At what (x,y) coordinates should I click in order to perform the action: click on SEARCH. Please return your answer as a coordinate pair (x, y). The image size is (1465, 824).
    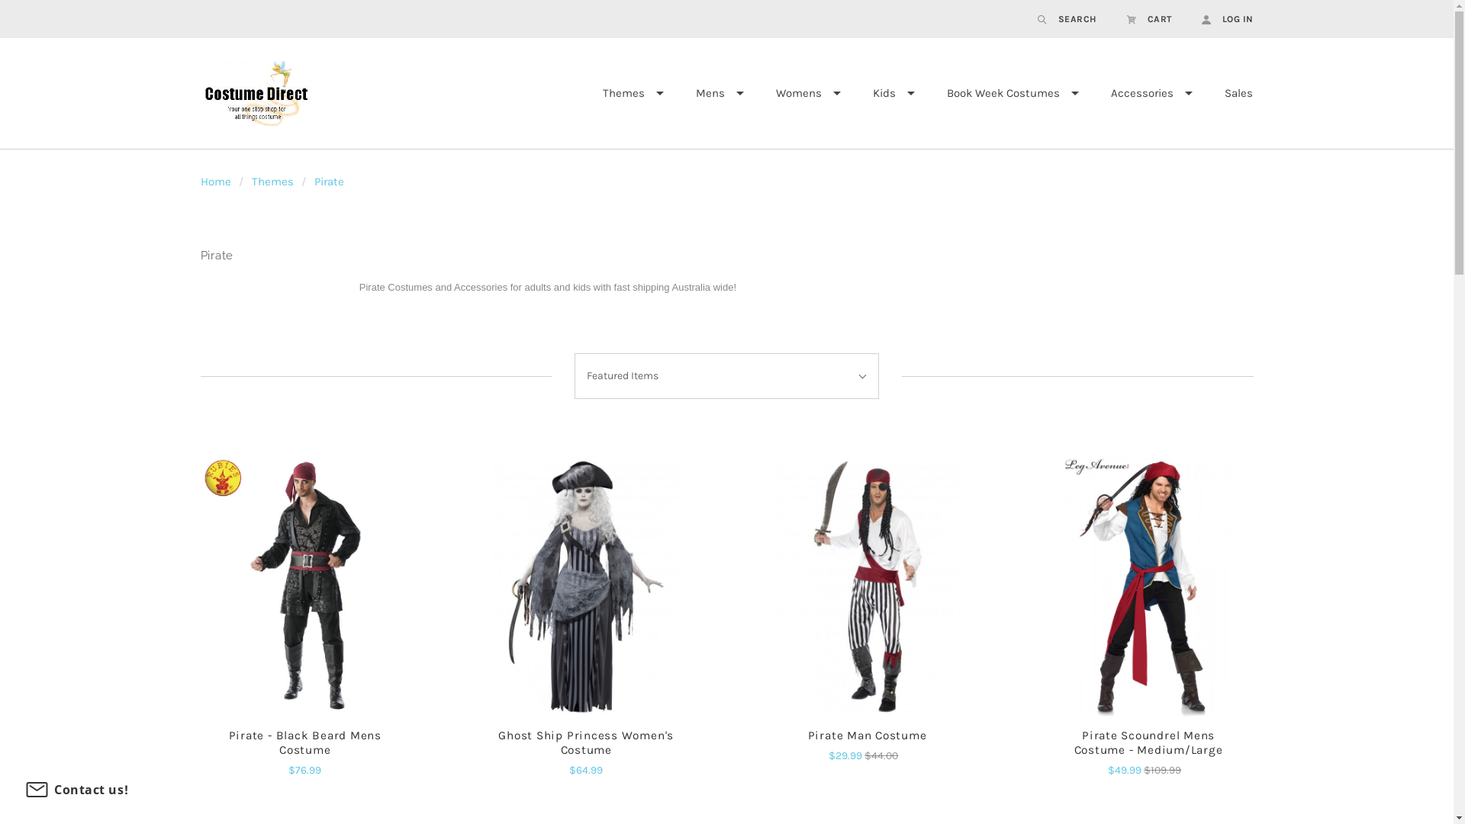
    Looking at the image, I should click on (1067, 19).